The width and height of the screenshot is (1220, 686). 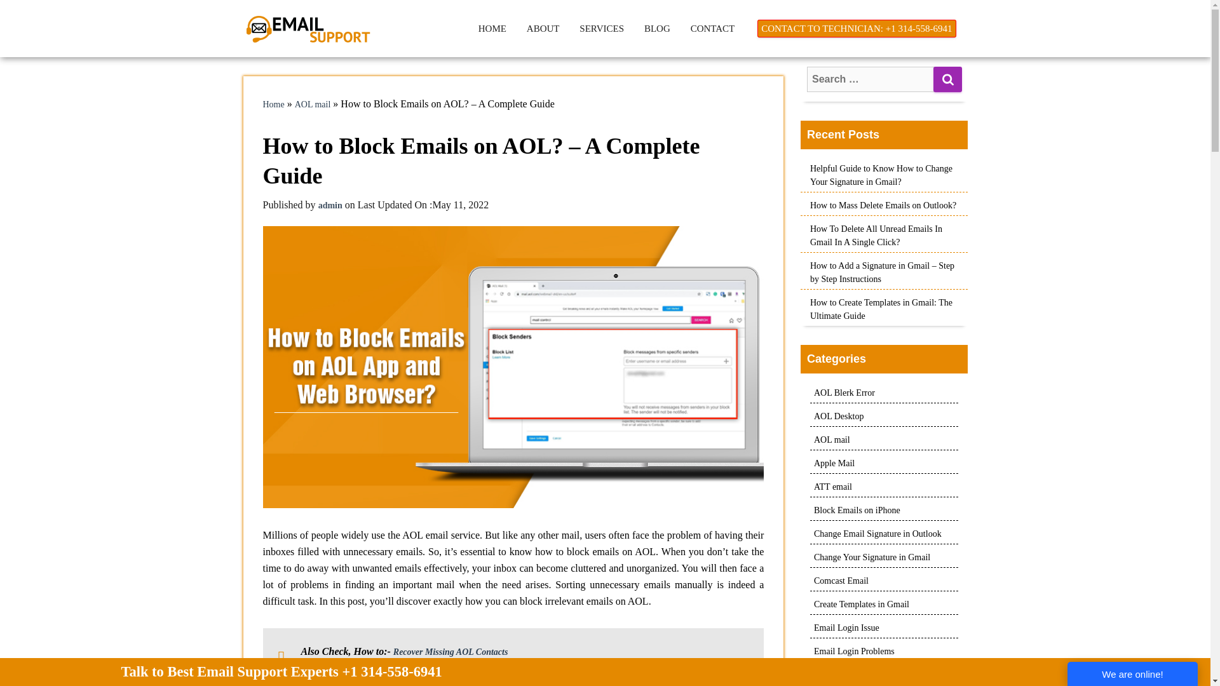 I want to click on Home, so click(x=273, y=104).